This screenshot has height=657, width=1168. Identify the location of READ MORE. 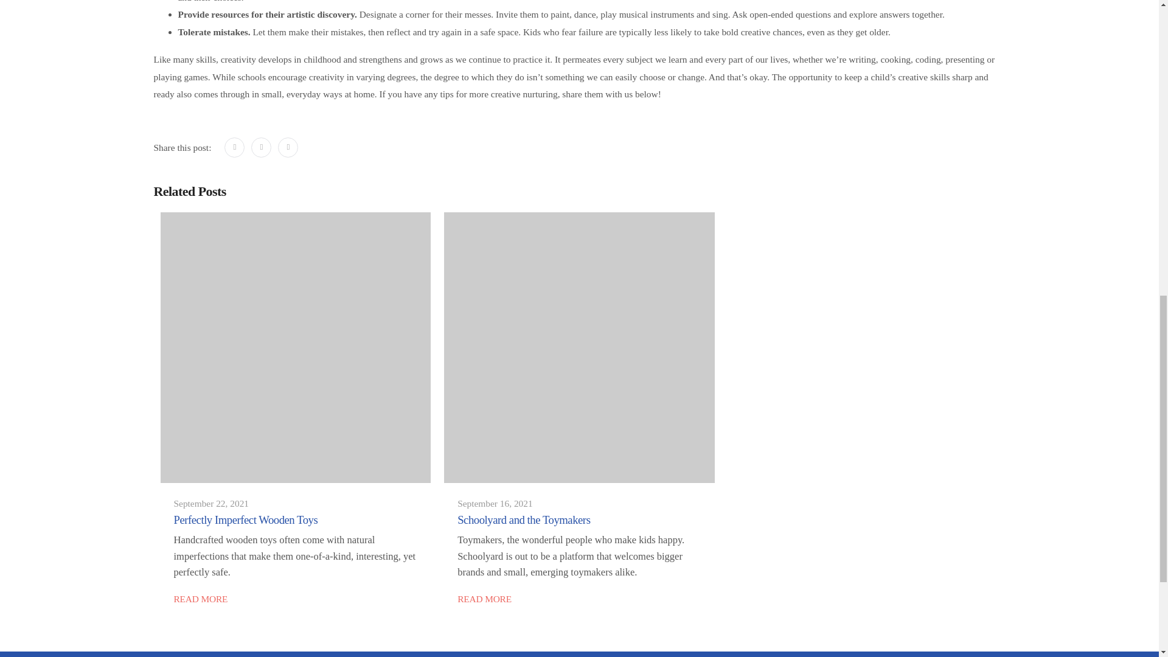
(484, 599).